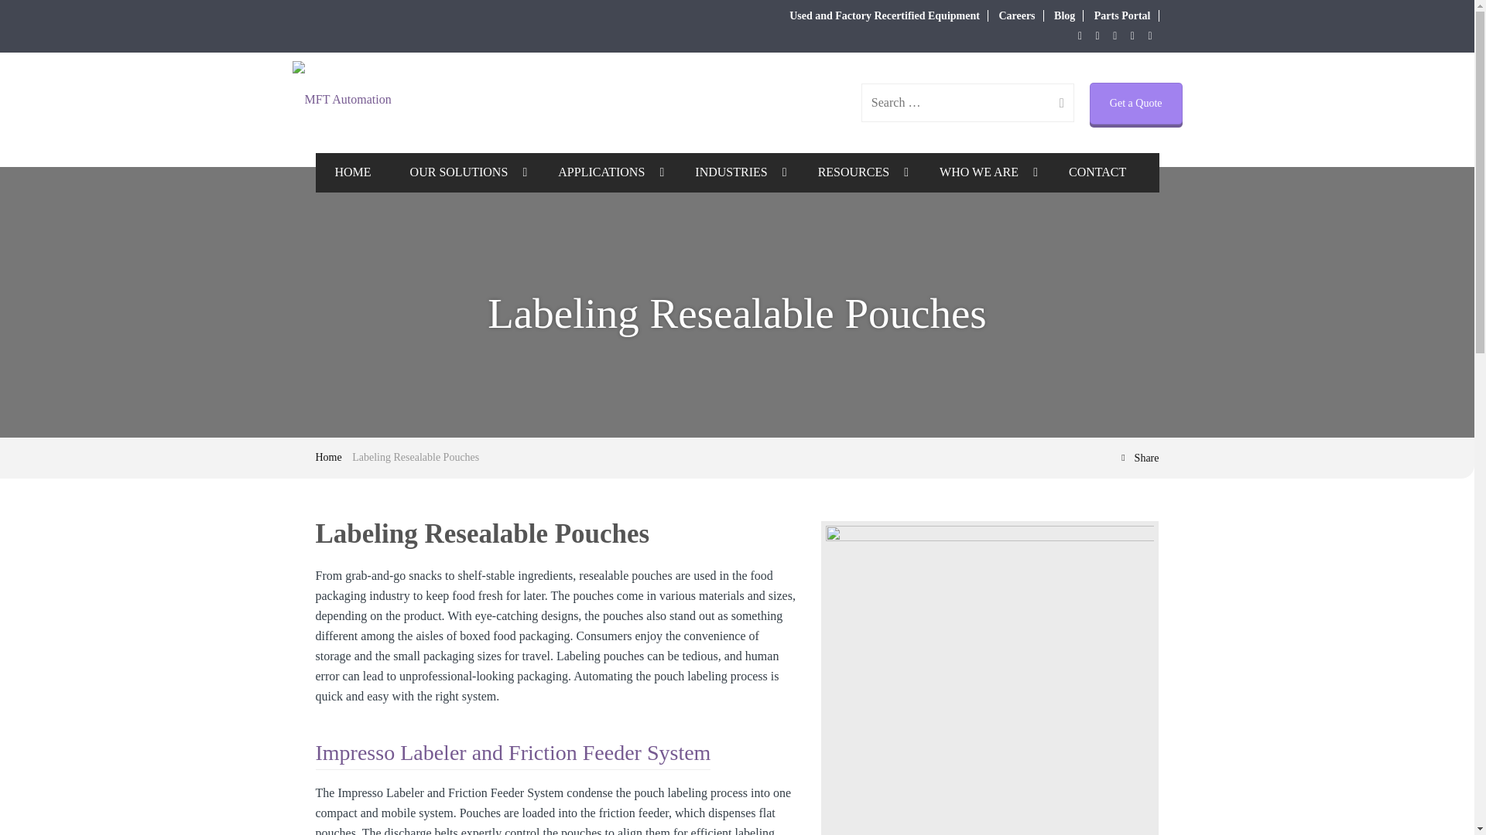 Image resolution: width=1486 pixels, height=835 pixels. I want to click on Search, so click(1056, 102).